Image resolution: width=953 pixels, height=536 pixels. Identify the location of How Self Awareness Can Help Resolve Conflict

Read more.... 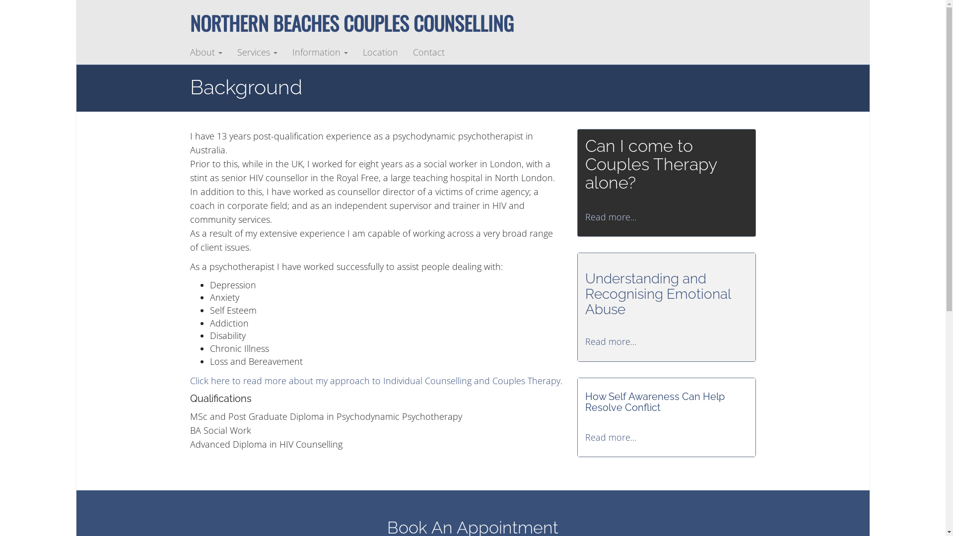
(666, 417).